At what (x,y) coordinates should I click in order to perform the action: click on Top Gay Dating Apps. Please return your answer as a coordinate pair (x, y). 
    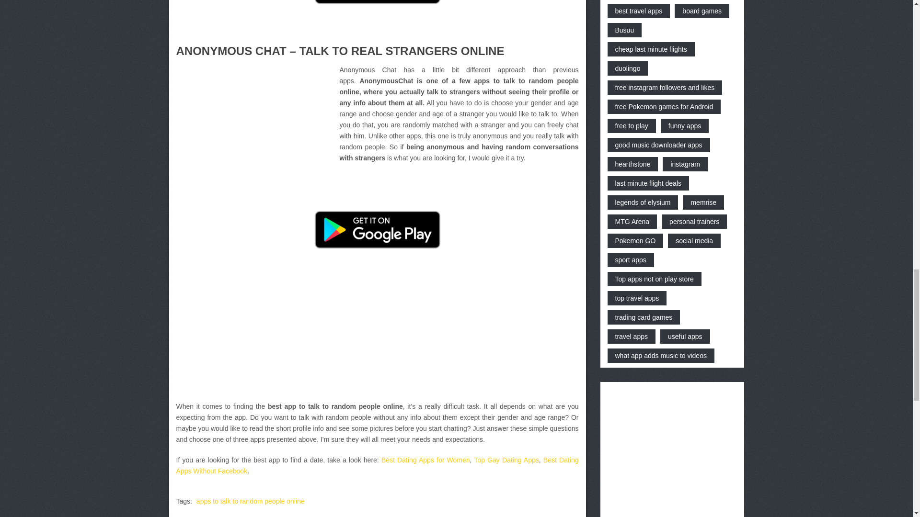
    Looking at the image, I should click on (506, 460).